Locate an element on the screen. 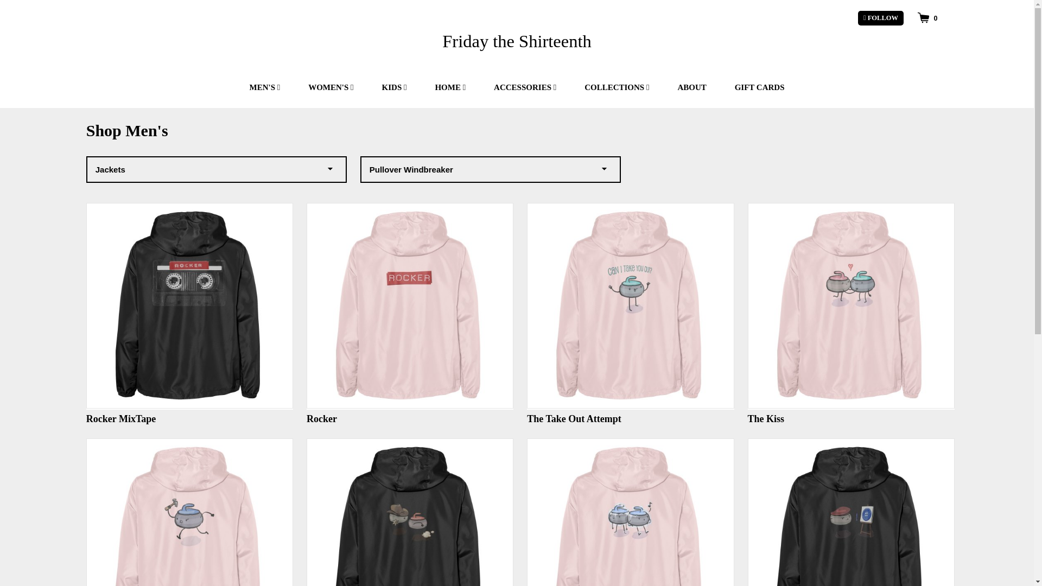 The width and height of the screenshot is (1042, 586). FOLLOW is located at coordinates (880, 18).